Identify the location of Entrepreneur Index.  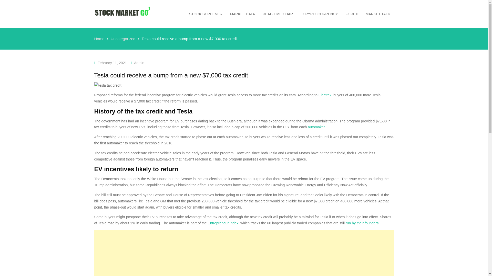
(223, 223).